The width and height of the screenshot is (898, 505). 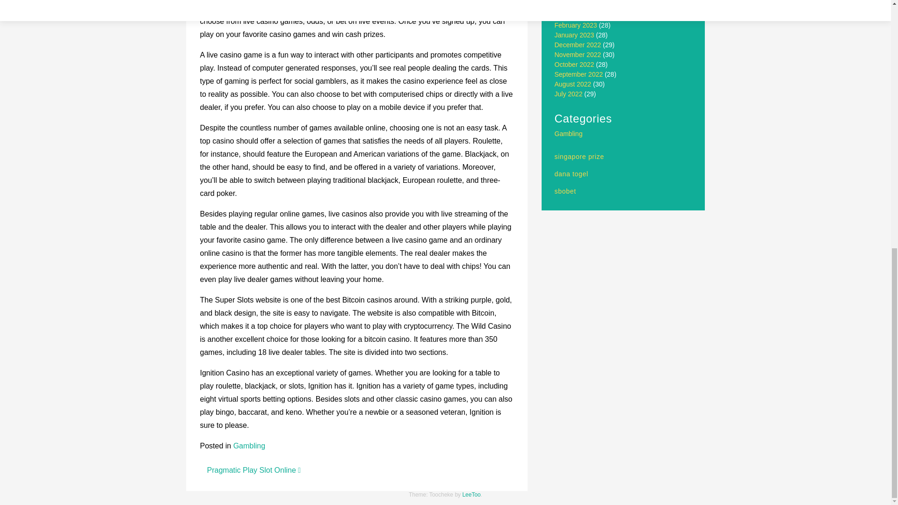 I want to click on January 2023, so click(x=574, y=35).